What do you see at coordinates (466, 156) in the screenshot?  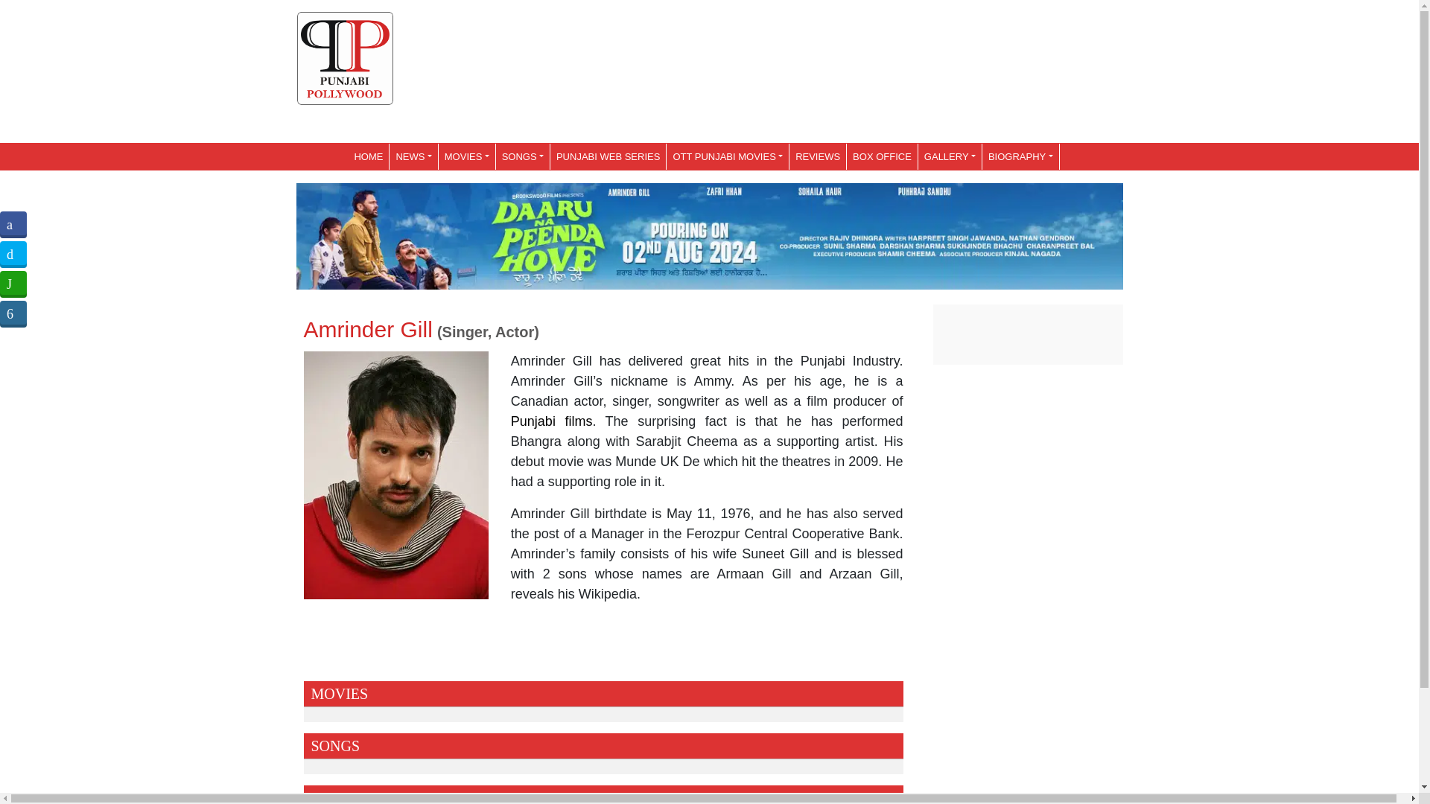 I see `MOVIES` at bounding box center [466, 156].